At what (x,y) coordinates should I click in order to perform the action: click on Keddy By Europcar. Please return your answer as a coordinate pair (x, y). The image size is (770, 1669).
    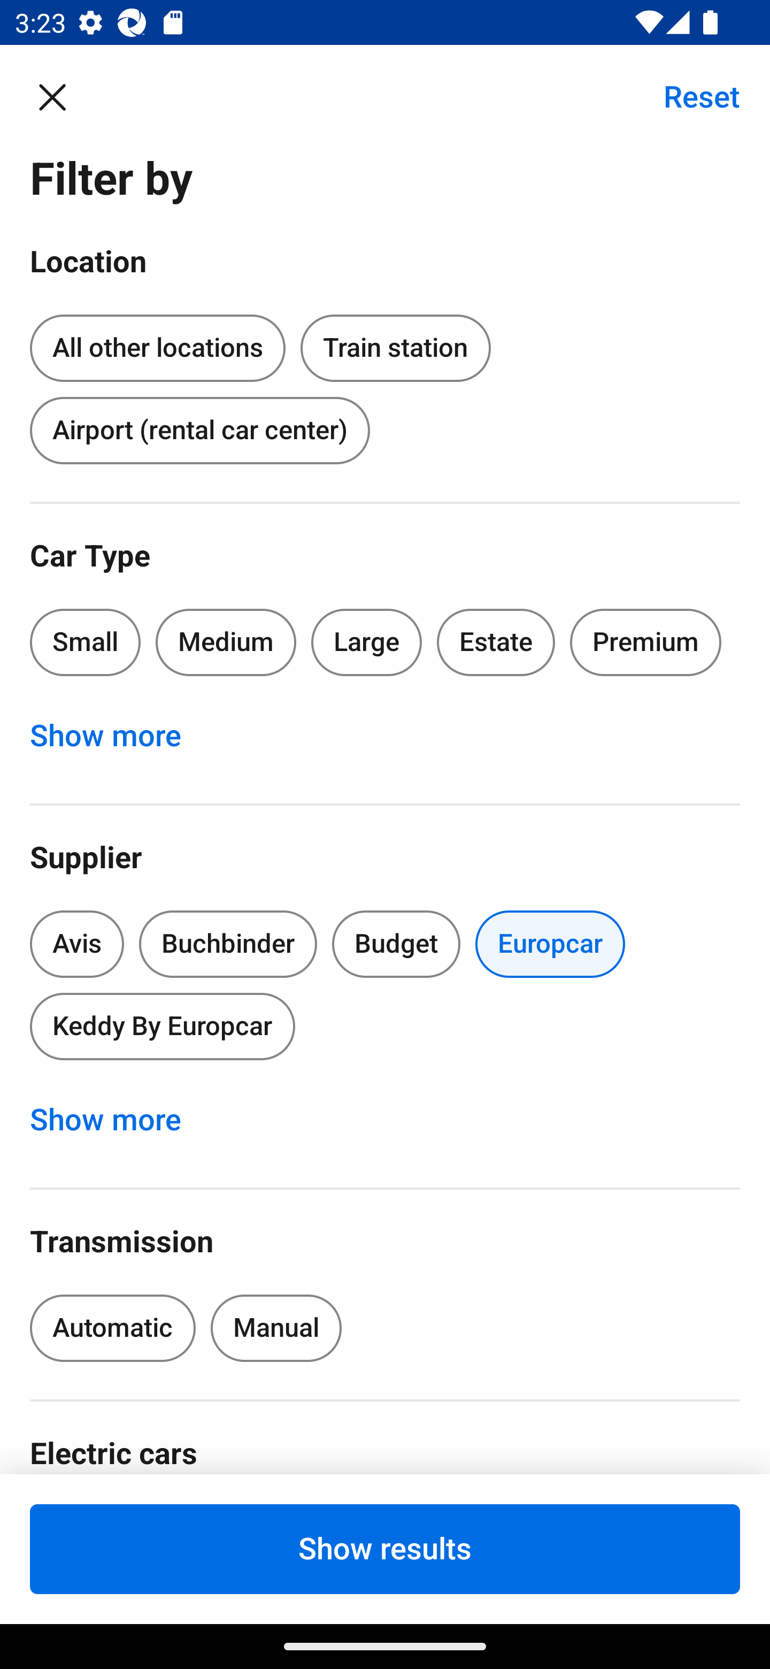
    Looking at the image, I should click on (162, 1026).